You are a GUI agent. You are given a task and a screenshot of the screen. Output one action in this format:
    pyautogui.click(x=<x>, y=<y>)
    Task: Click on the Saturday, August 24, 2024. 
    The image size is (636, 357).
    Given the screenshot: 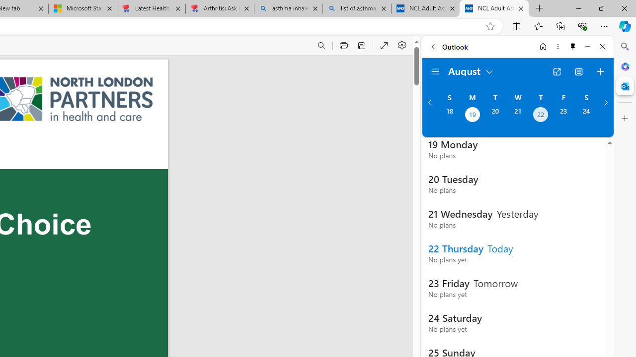 What is the action you would take?
    pyautogui.click(x=586, y=116)
    